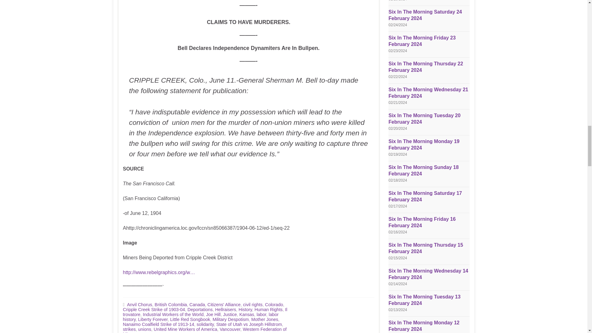 This screenshot has width=592, height=333. What do you see at coordinates (185, 329) in the screenshot?
I see `United Mine Workers of America` at bounding box center [185, 329].